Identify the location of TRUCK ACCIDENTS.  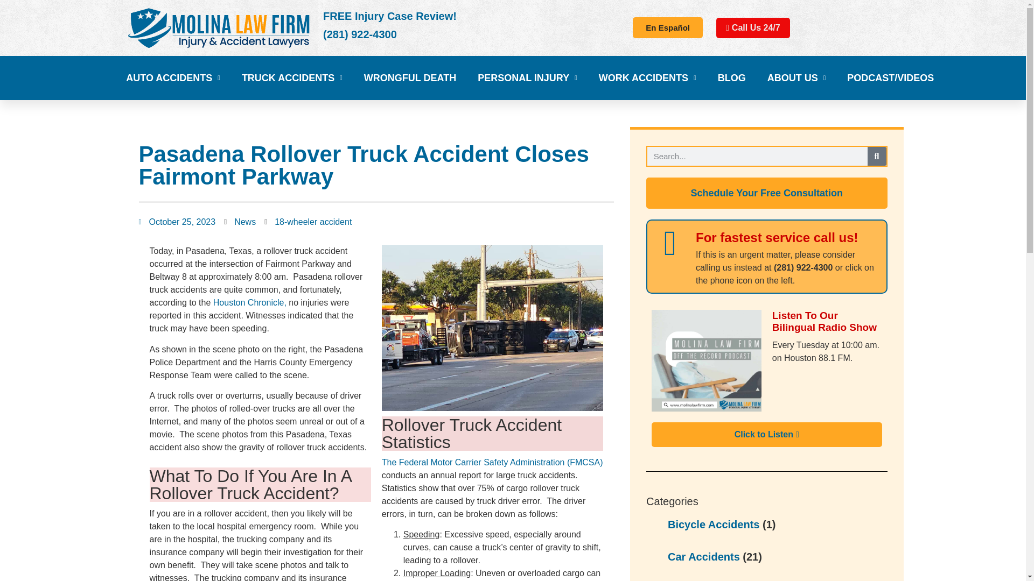
(292, 79).